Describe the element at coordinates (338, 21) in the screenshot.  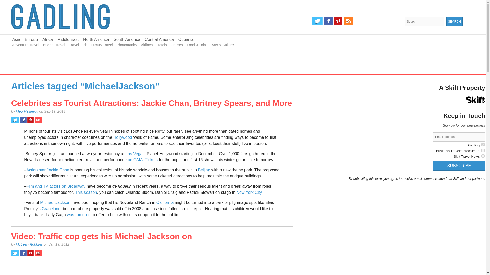
I see `Pinterest` at that location.